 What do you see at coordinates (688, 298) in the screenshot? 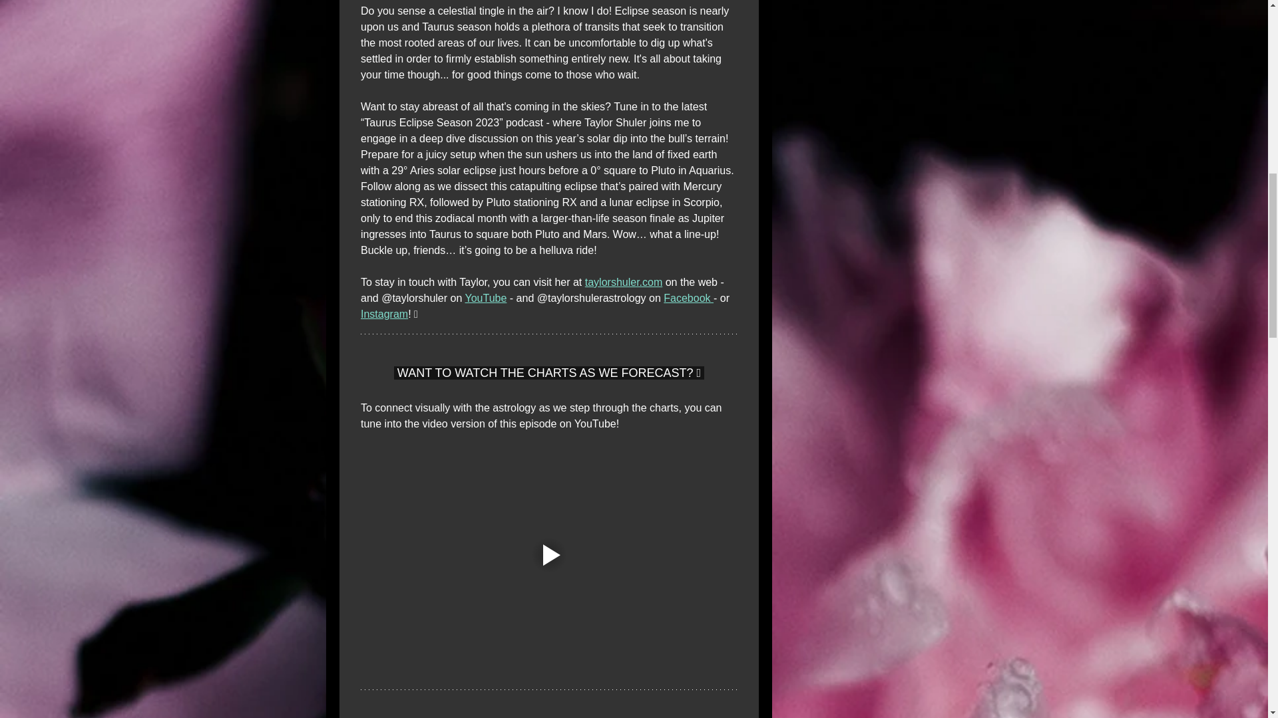
I see `Facebook ` at bounding box center [688, 298].